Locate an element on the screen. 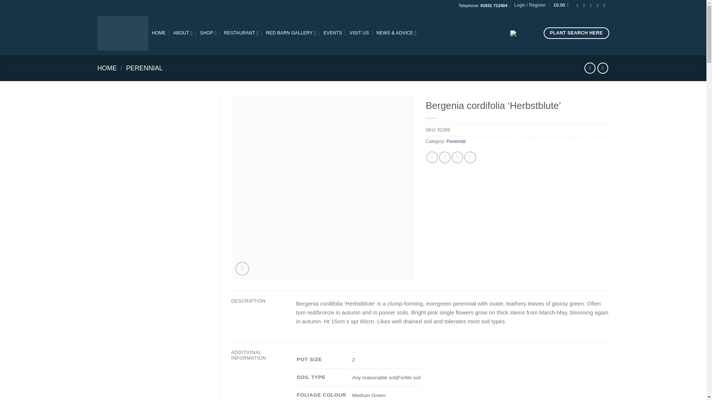 This screenshot has width=712, height=400. Larch Cottage Nurseries - Larch Cottage Nurseries is located at coordinates (122, 33).